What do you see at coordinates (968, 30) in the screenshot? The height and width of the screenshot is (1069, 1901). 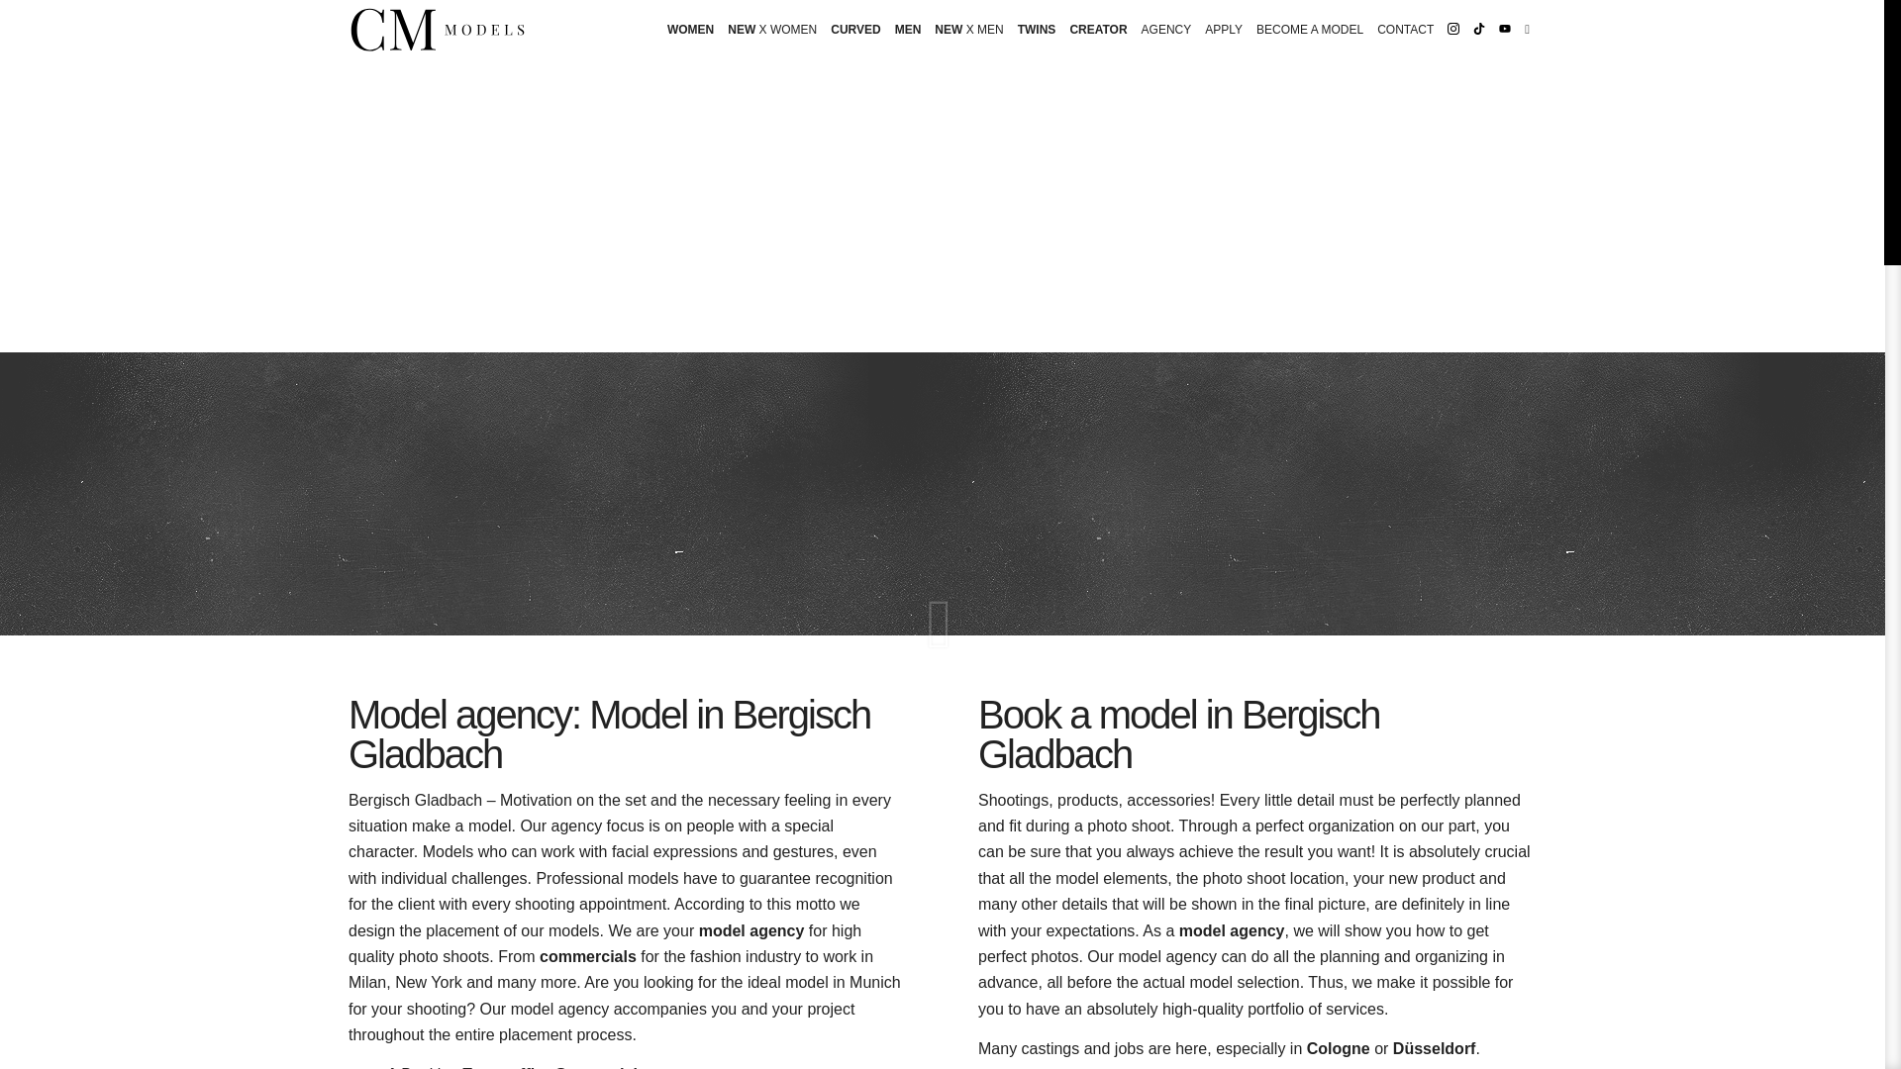 I see `NEW X MEN` at bounding box center [968, 30].